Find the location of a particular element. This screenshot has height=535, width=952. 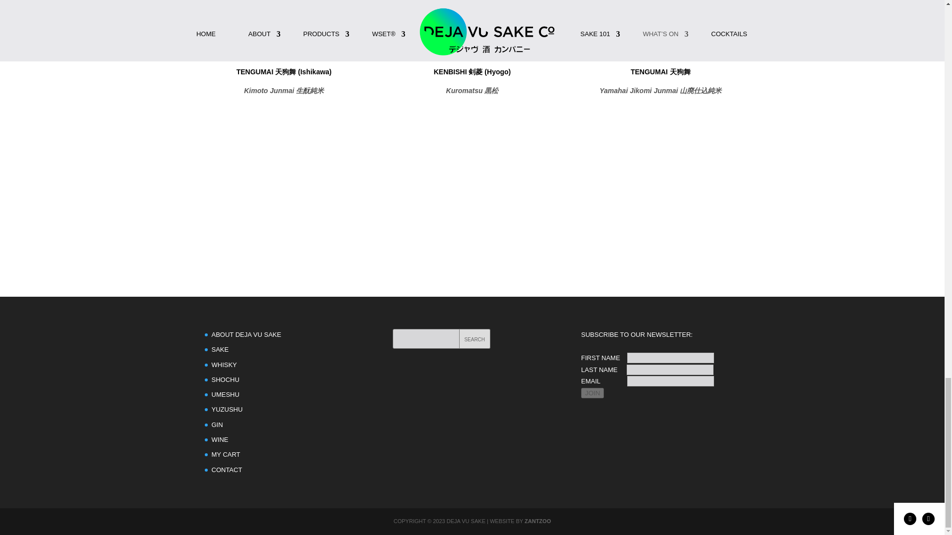

Search is located at coordinates (474, 339).